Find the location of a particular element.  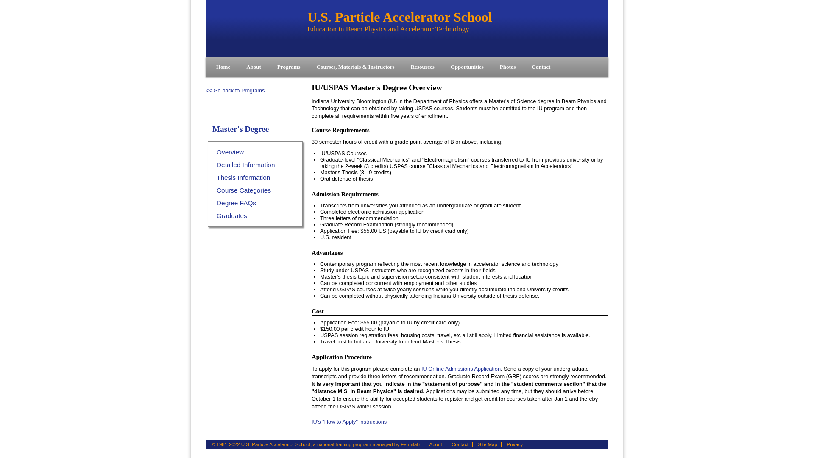

Home is located at coordinates (223, 67).